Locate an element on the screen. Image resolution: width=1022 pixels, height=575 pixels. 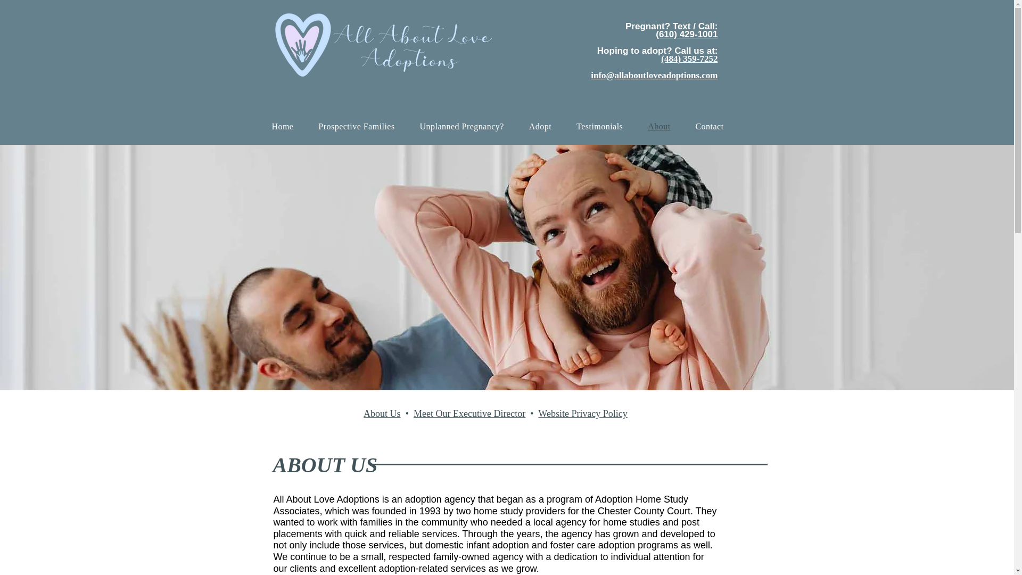
Contact is located at coordinates (710, 127).